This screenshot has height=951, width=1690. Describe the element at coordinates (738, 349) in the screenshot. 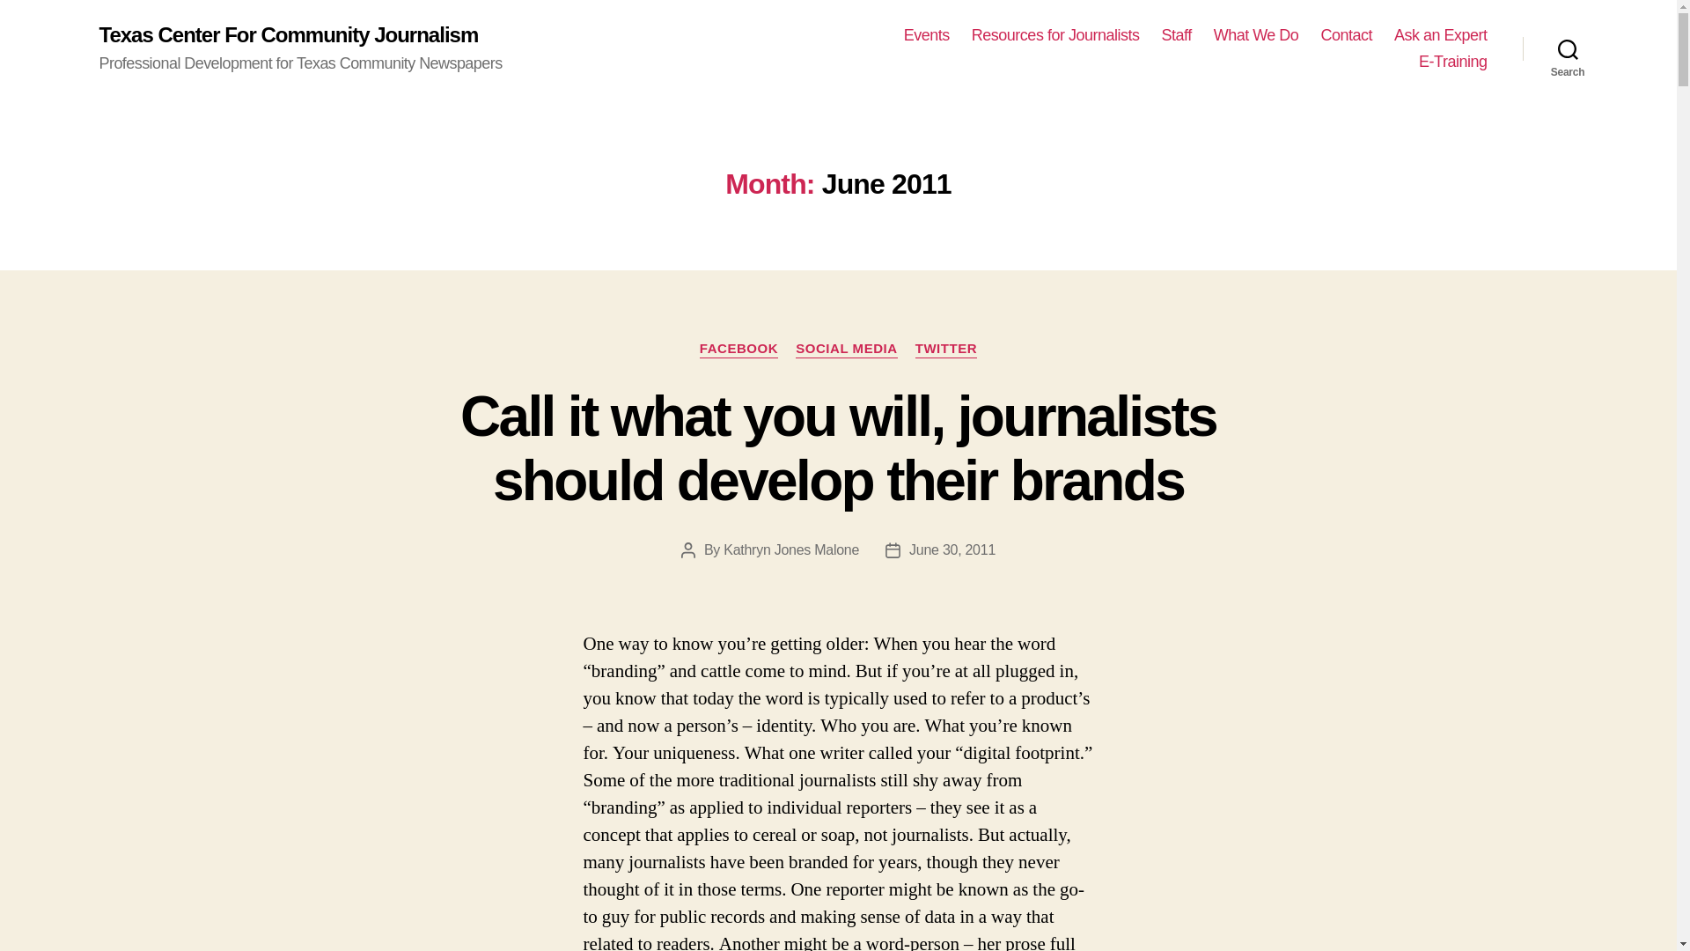

I see `FACEBOOK` at that location.